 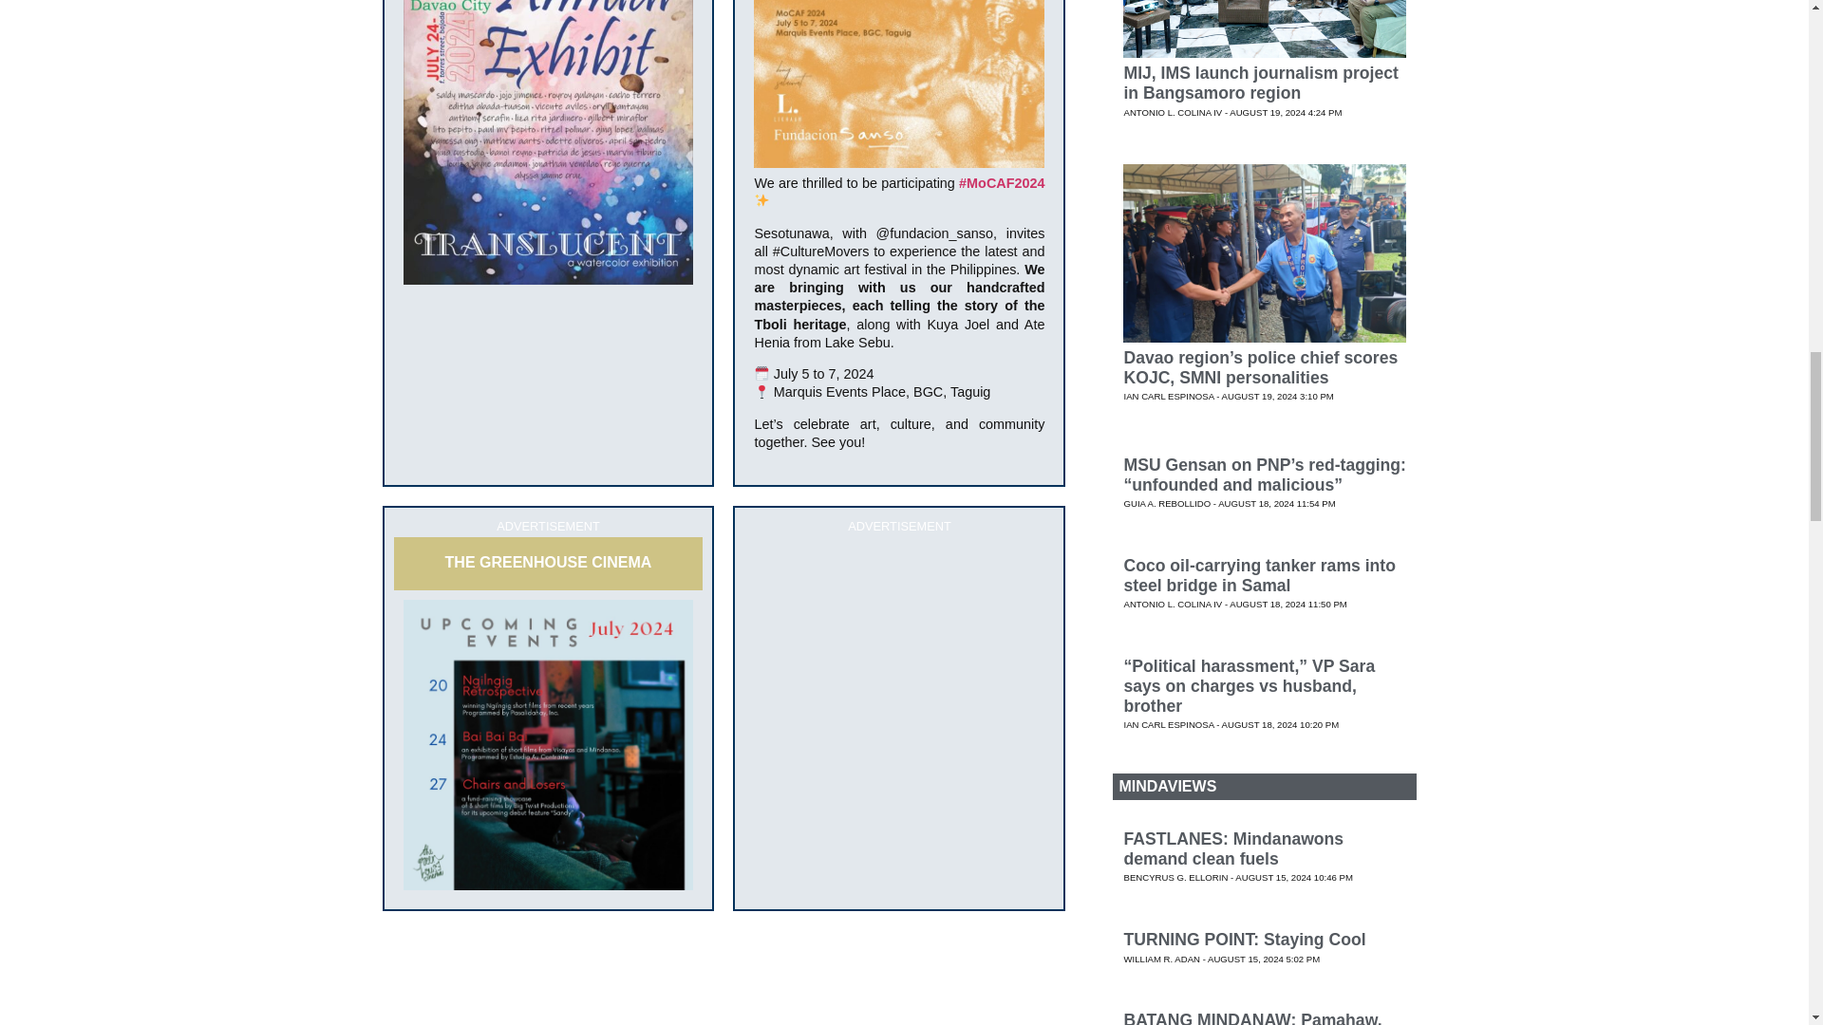 I want to click on MIJ, IMS launch journalism project in Bangsamoro region, so click(x=1260, y=83).